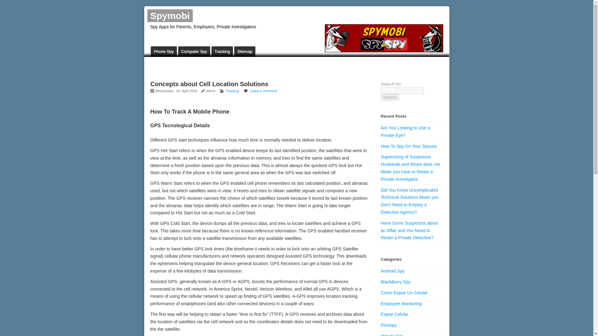 The image size is (598, 336). Describe the element at coordinates (232, 91) in the screenshot. I see `Tracking` at that location.